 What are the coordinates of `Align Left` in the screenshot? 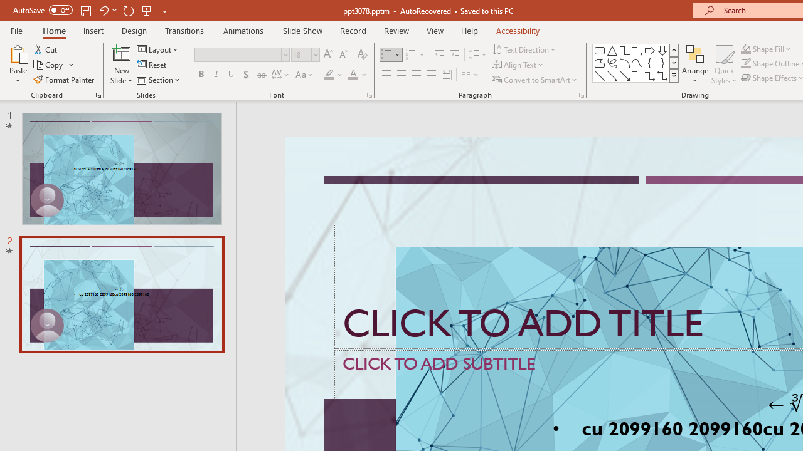 It's located at (386, 75).